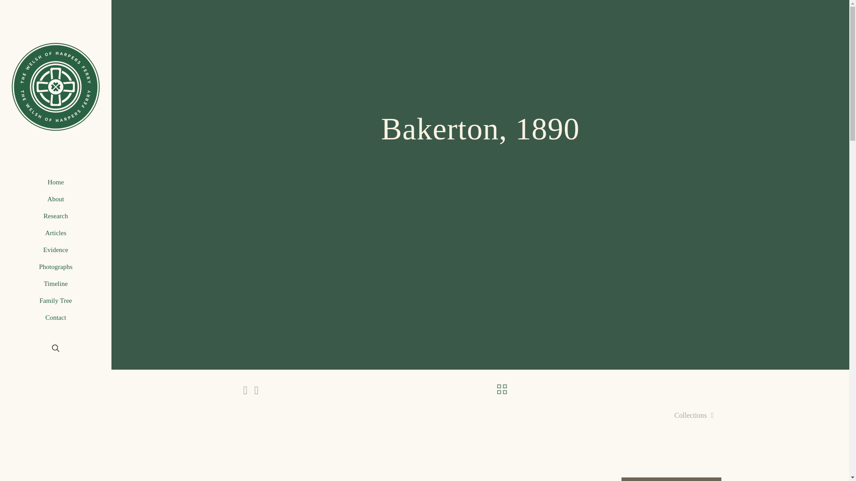  I want to click on Evidence, so click(55, 249).